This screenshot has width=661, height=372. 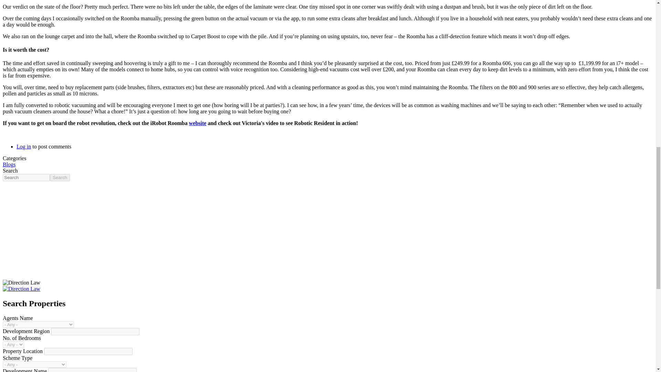 I want to click on Log in, so click(x=24, y=146).